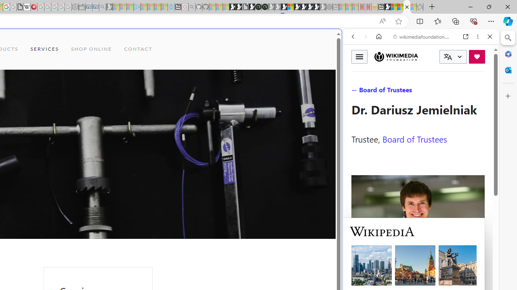 The height and width of the screenshot is (290, 517). What do you see at coordinates (139, 77) in the screenshot?
I see `Search or enter web address` at bounding box center [139, 77].